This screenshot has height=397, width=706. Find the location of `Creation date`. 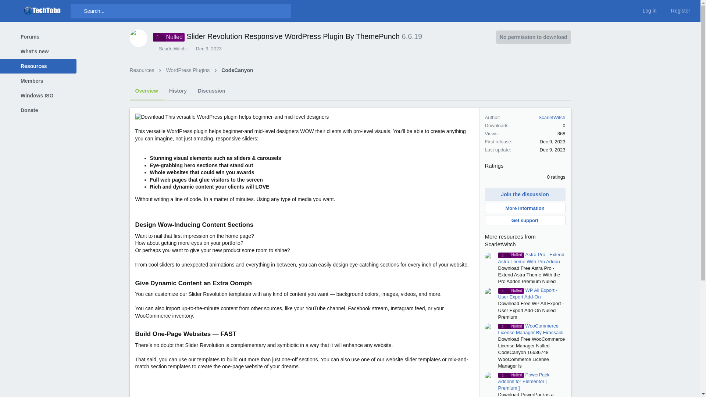

Creation date is located at coordinates (192, 49).